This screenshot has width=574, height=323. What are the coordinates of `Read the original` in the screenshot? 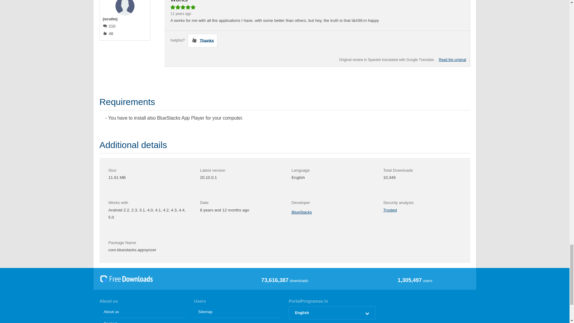 It's located at (452, 60).